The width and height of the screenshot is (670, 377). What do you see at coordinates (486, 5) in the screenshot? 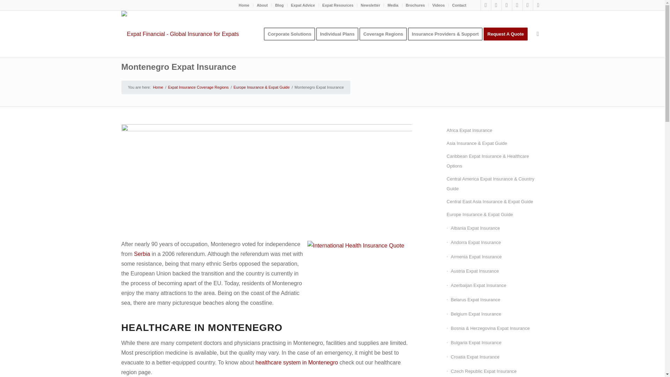
I see `Facebook` at bounding box center [486, 5].